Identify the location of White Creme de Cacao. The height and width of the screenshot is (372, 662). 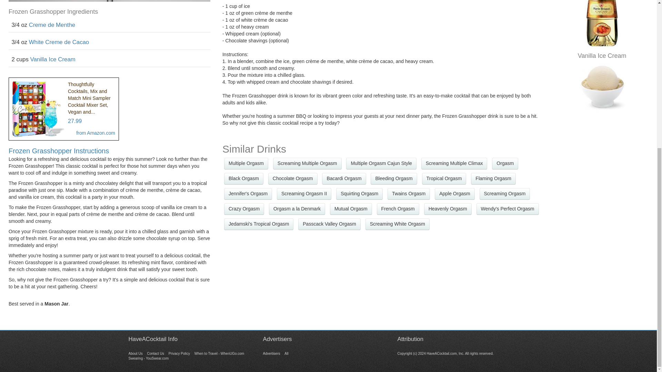
(602, 24).